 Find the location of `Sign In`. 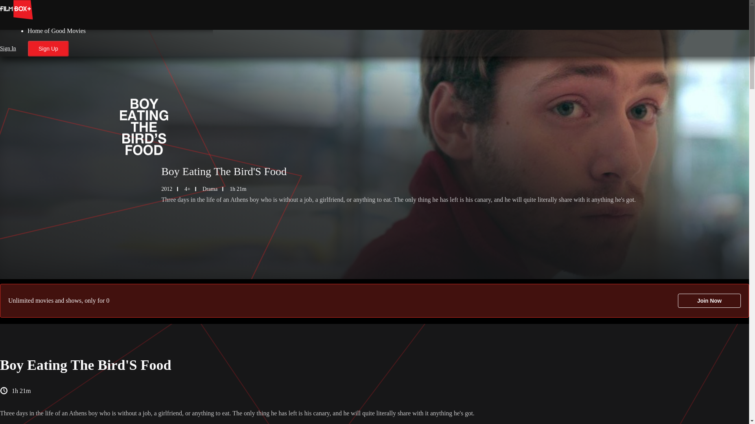

Sign In is located at coordinates (8, 48).